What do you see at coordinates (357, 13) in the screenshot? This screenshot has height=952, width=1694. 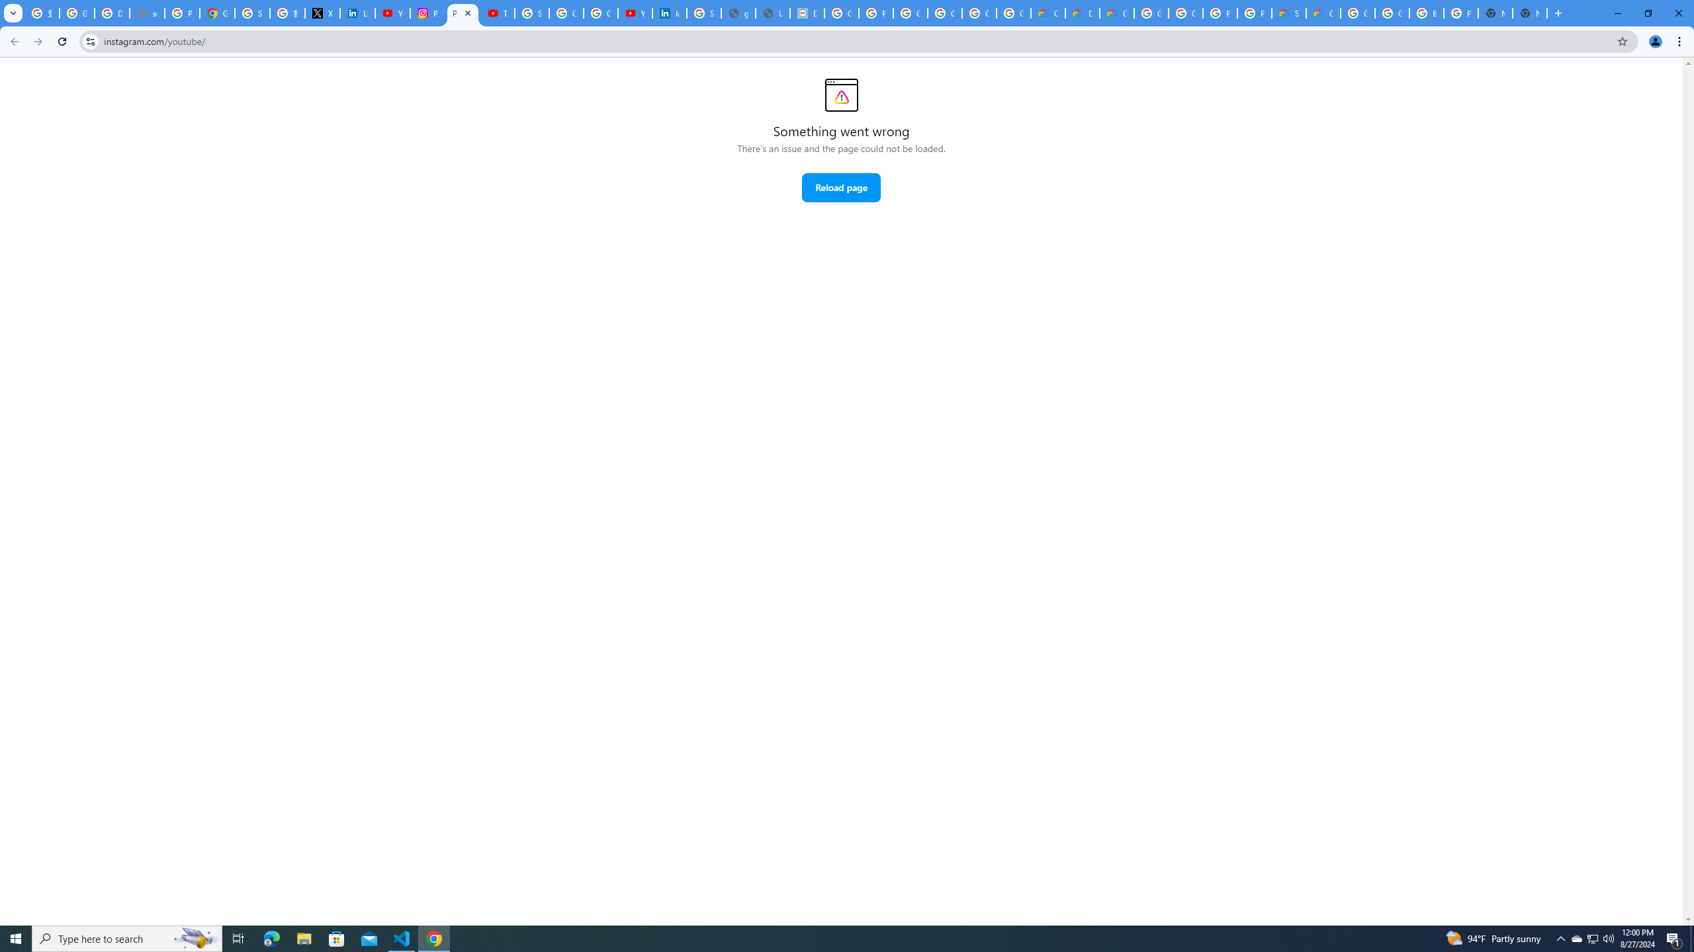 I see `LinkedIn Privacy Policy` at bounding box center [357, 13].